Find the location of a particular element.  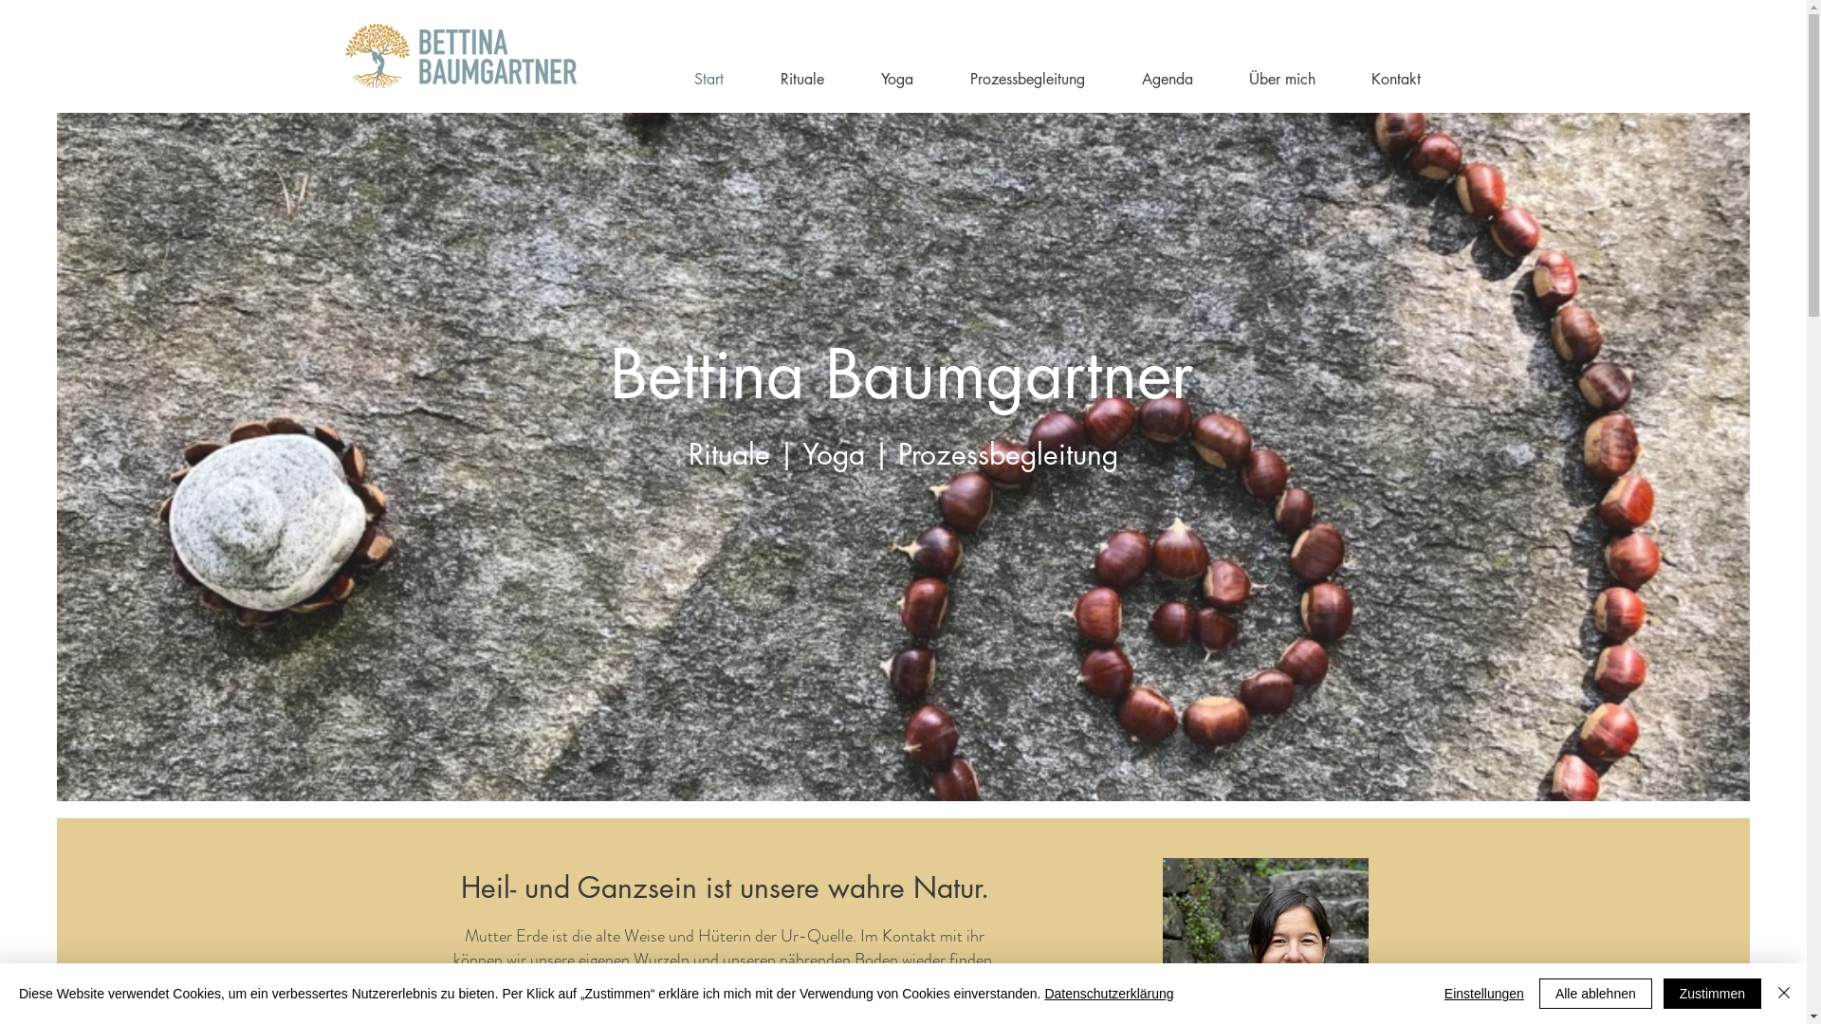

Start is located at coordinates (694, 80).